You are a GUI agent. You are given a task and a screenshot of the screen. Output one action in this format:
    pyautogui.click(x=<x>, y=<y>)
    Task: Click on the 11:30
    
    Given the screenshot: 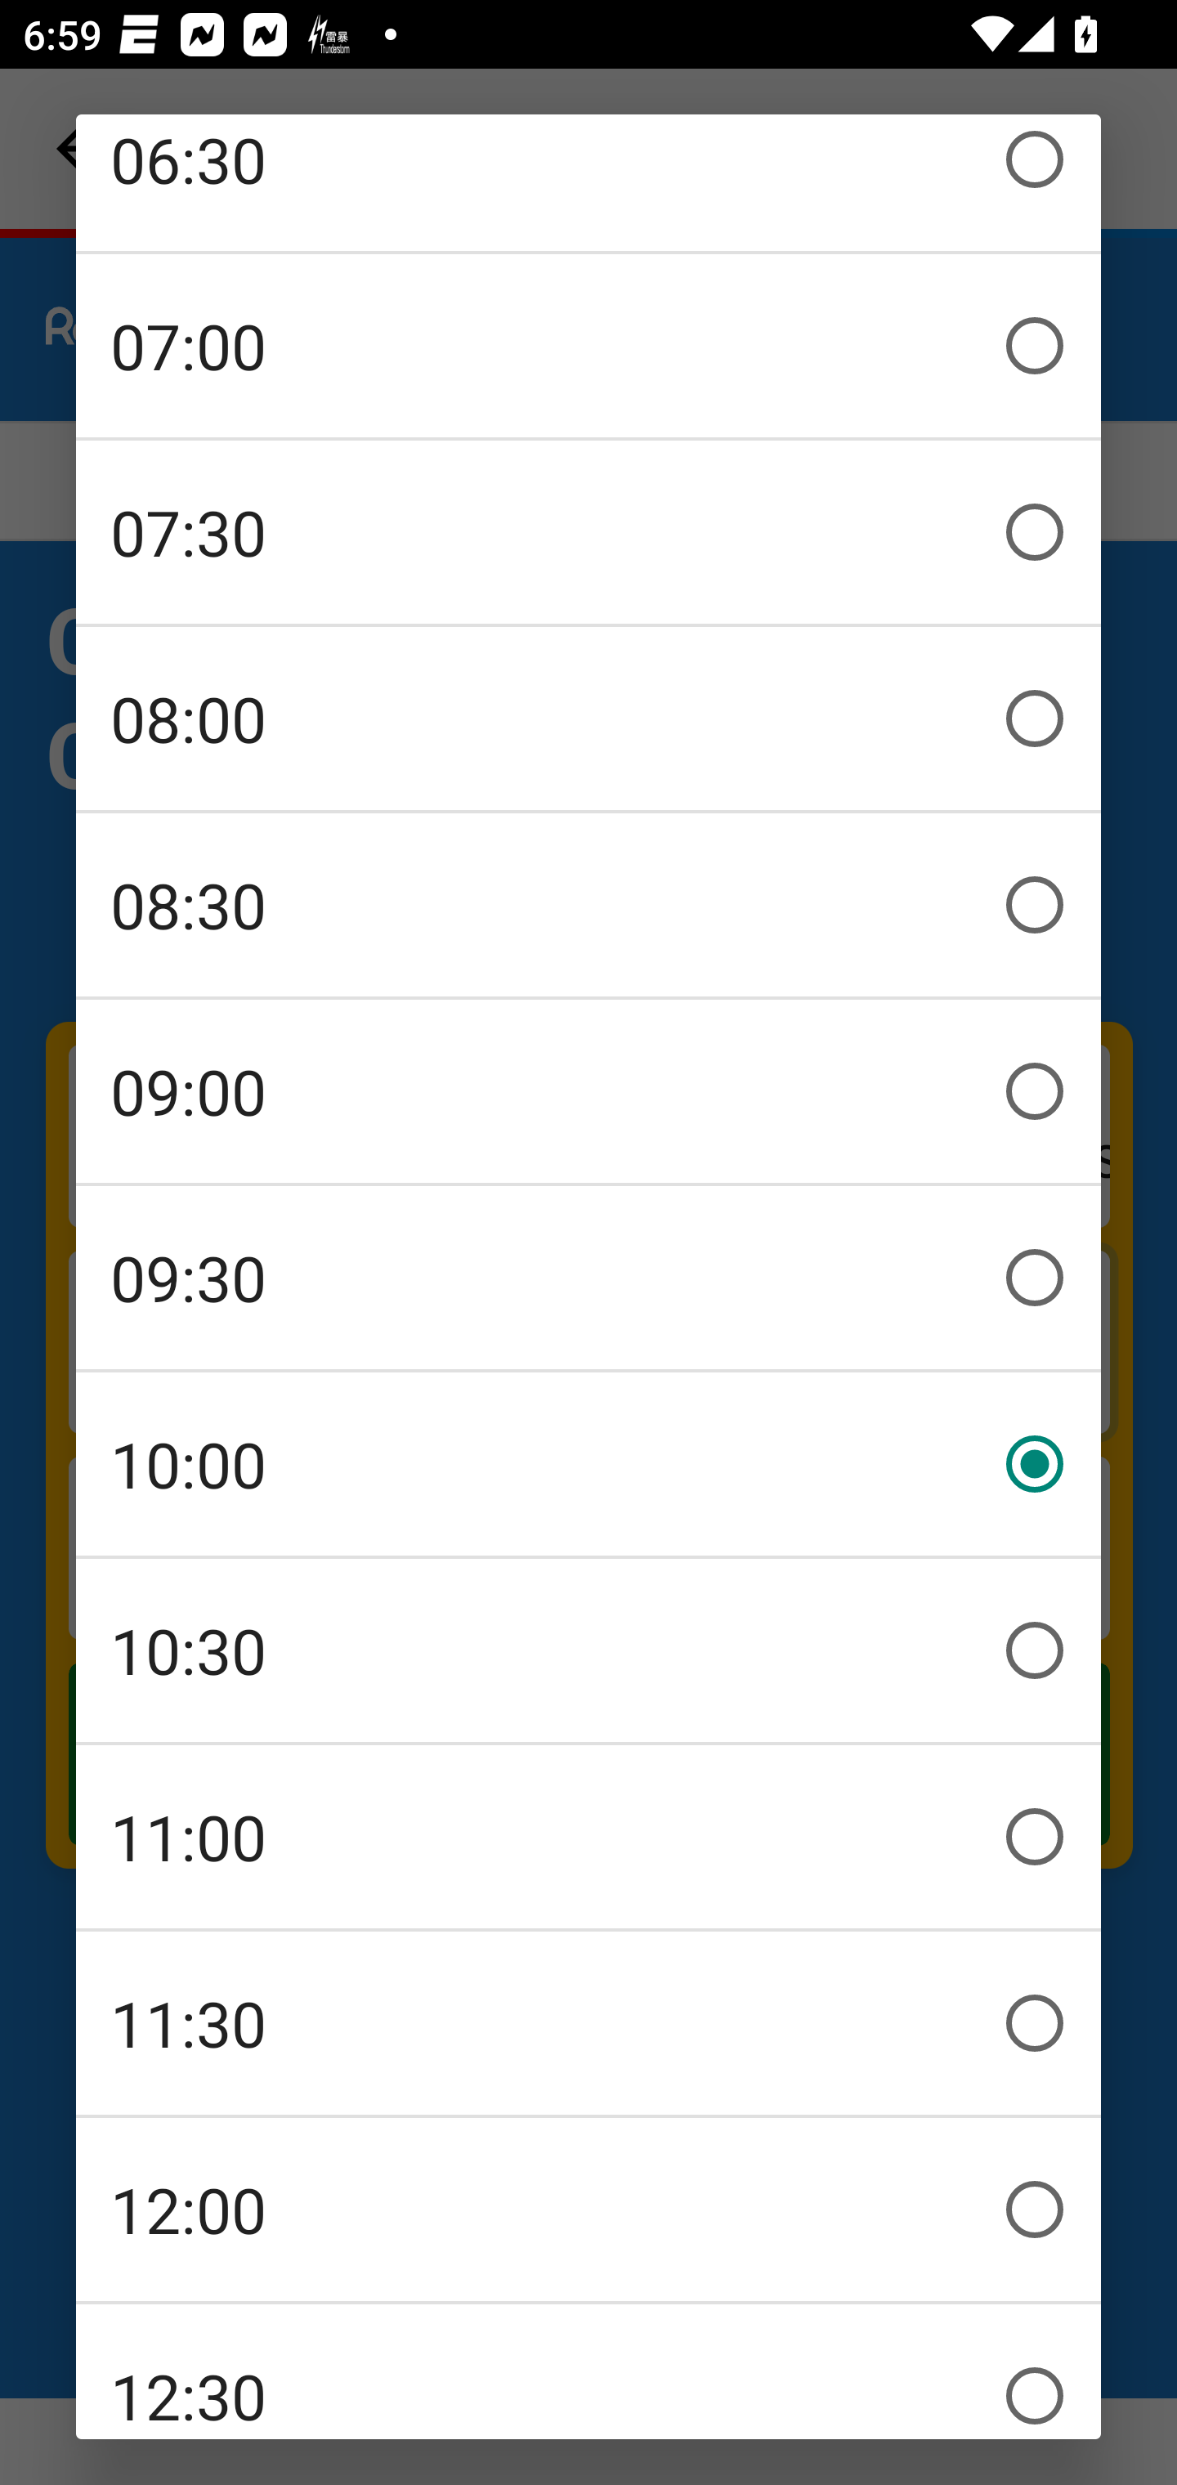 What is the action you would take?
    pyautogui.click(x=588, y=2022)
    